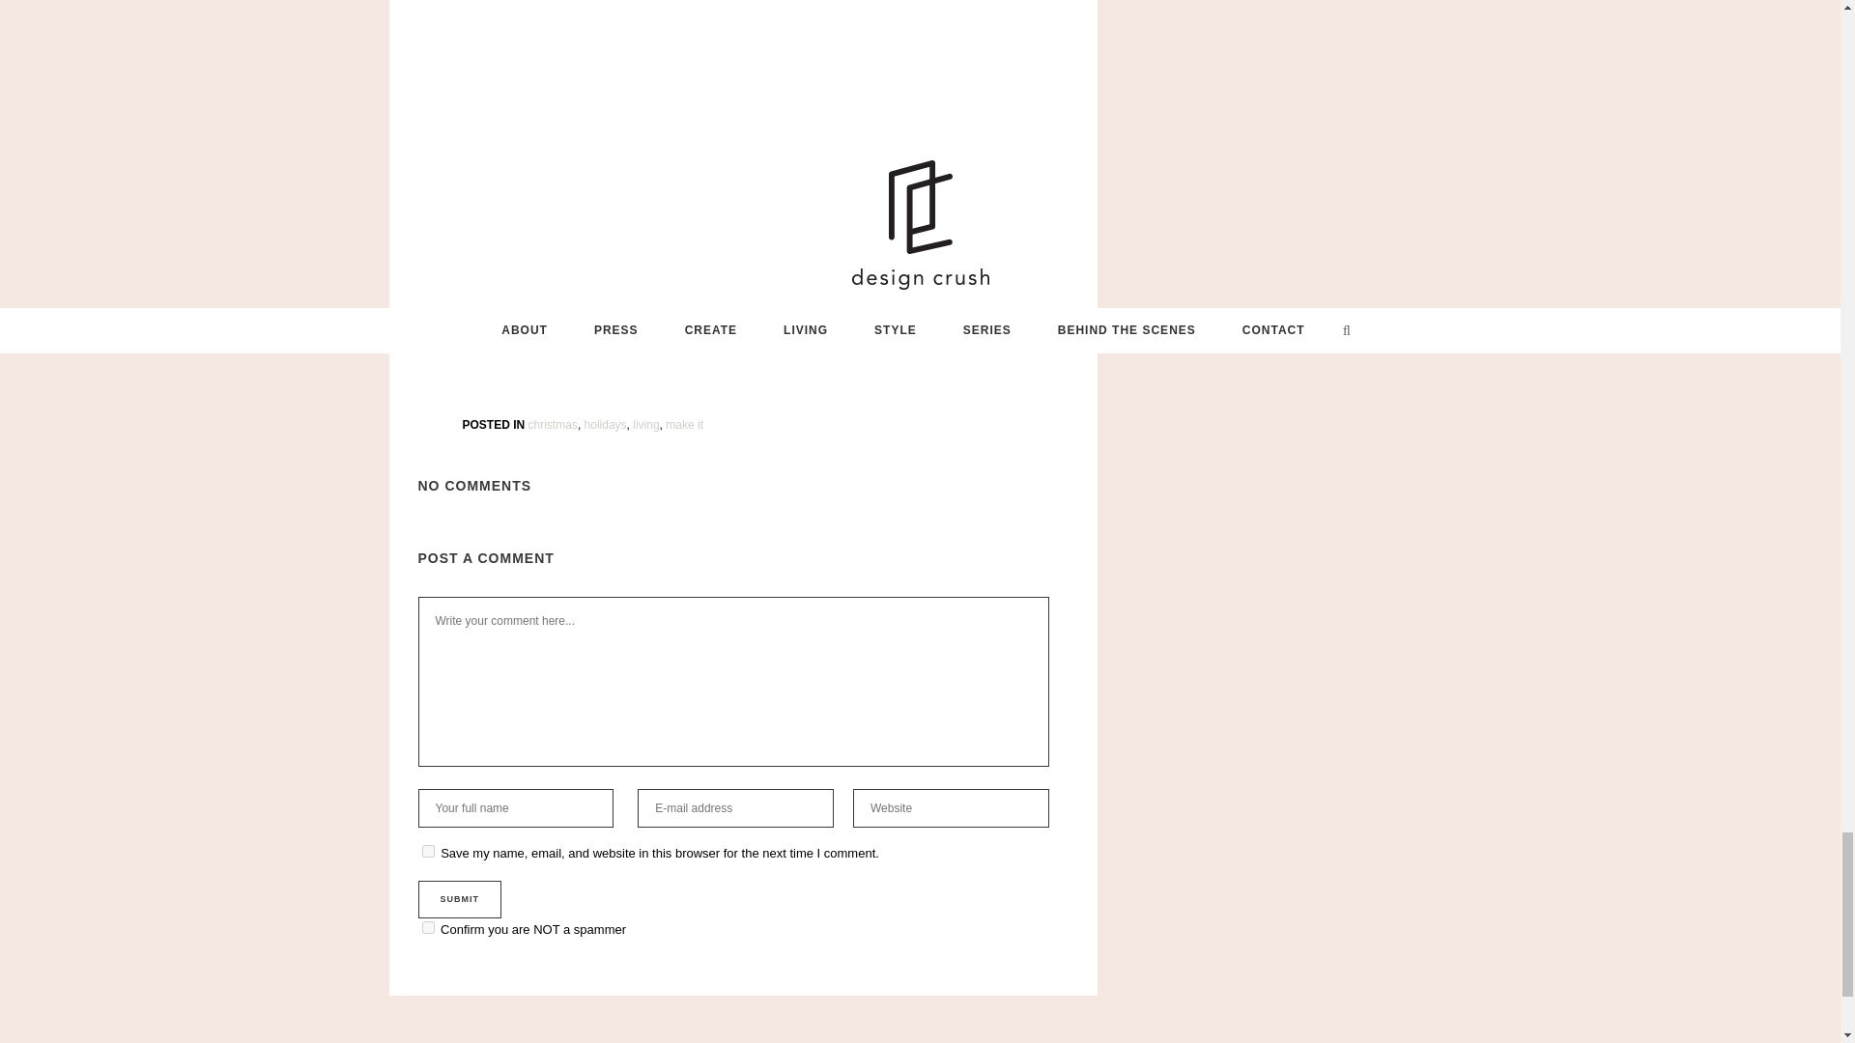 This screenshot has width=1855, height=1043. What do you see at coordinates (427, 850) in the screenshot?
I see `yes` at bounding box center [427, 850].